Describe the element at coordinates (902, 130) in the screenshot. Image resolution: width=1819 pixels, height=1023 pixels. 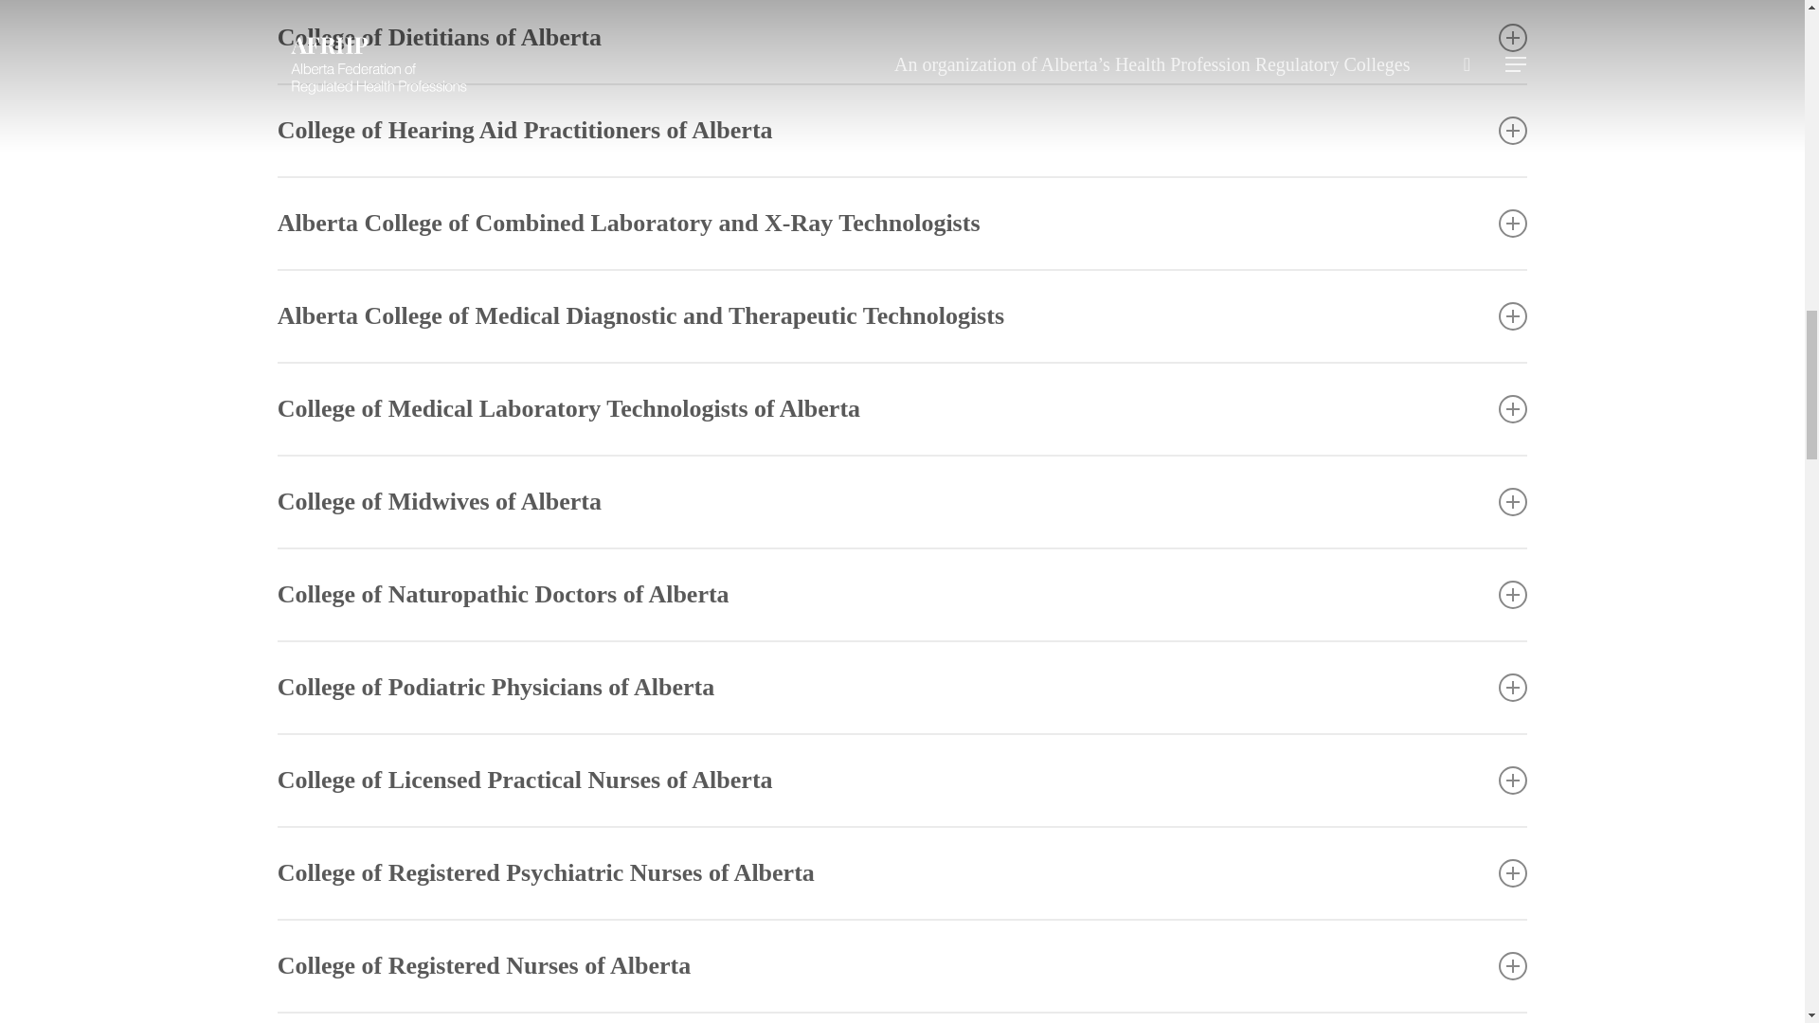
I see `College of Hearing Aid Practitioners of Alberta` at that location.